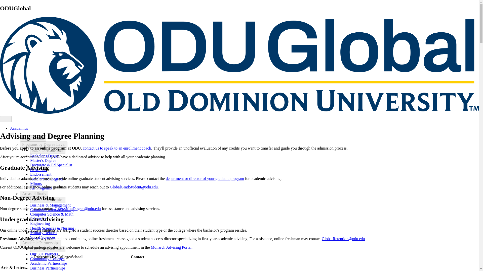 Image resolution: width=483 pixels, height=271 pixels. What do you see at coordinates (40, 223) in the screenshot?
I see `Engineering` at bounding box center [40, 223].